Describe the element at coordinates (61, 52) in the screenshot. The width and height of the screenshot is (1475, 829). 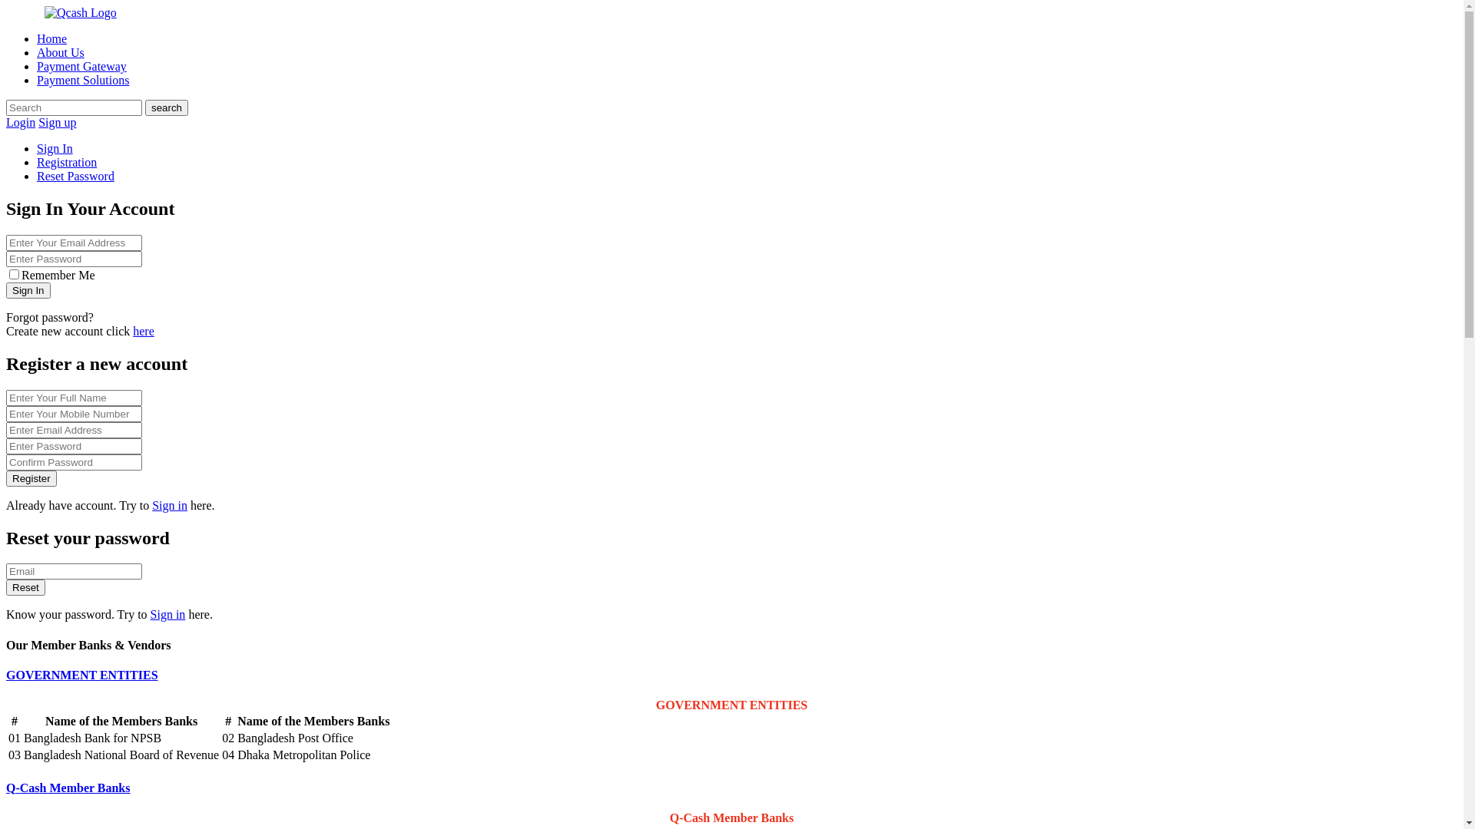
I see `About Us` at that location.